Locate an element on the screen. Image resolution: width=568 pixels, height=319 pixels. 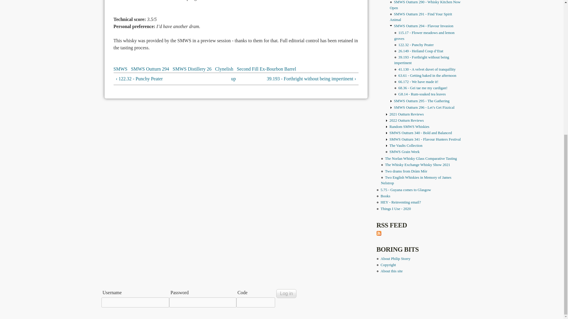
SMWS is located at coordinates (120, 69).